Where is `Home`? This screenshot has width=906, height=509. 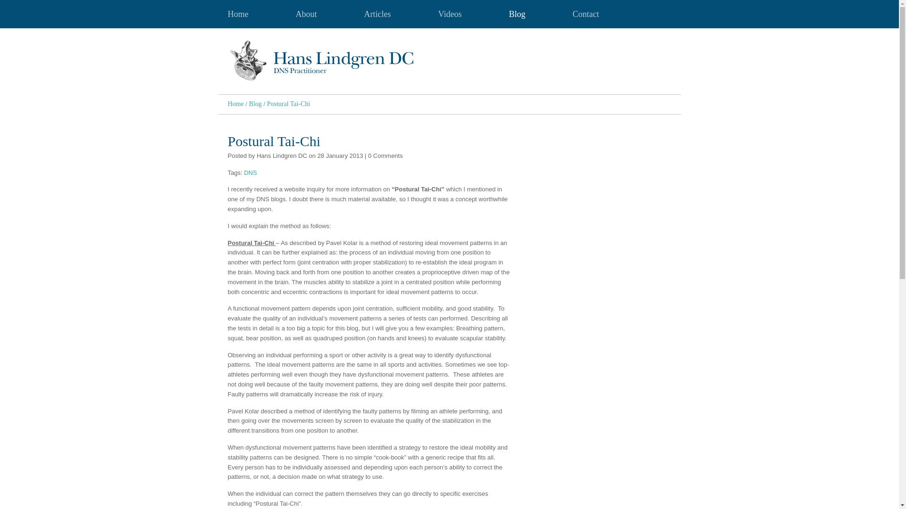
Home is located at coordinates (235, 104).